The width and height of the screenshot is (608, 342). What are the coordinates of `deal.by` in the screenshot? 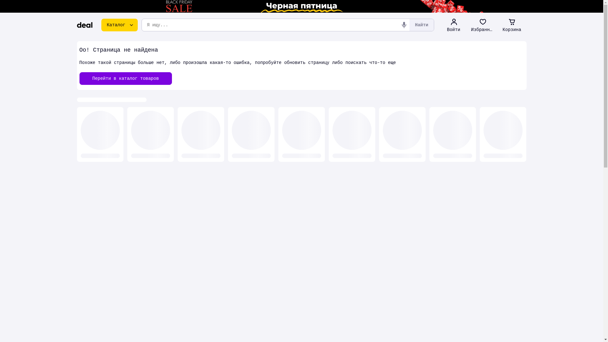 It's located at (85, 25).